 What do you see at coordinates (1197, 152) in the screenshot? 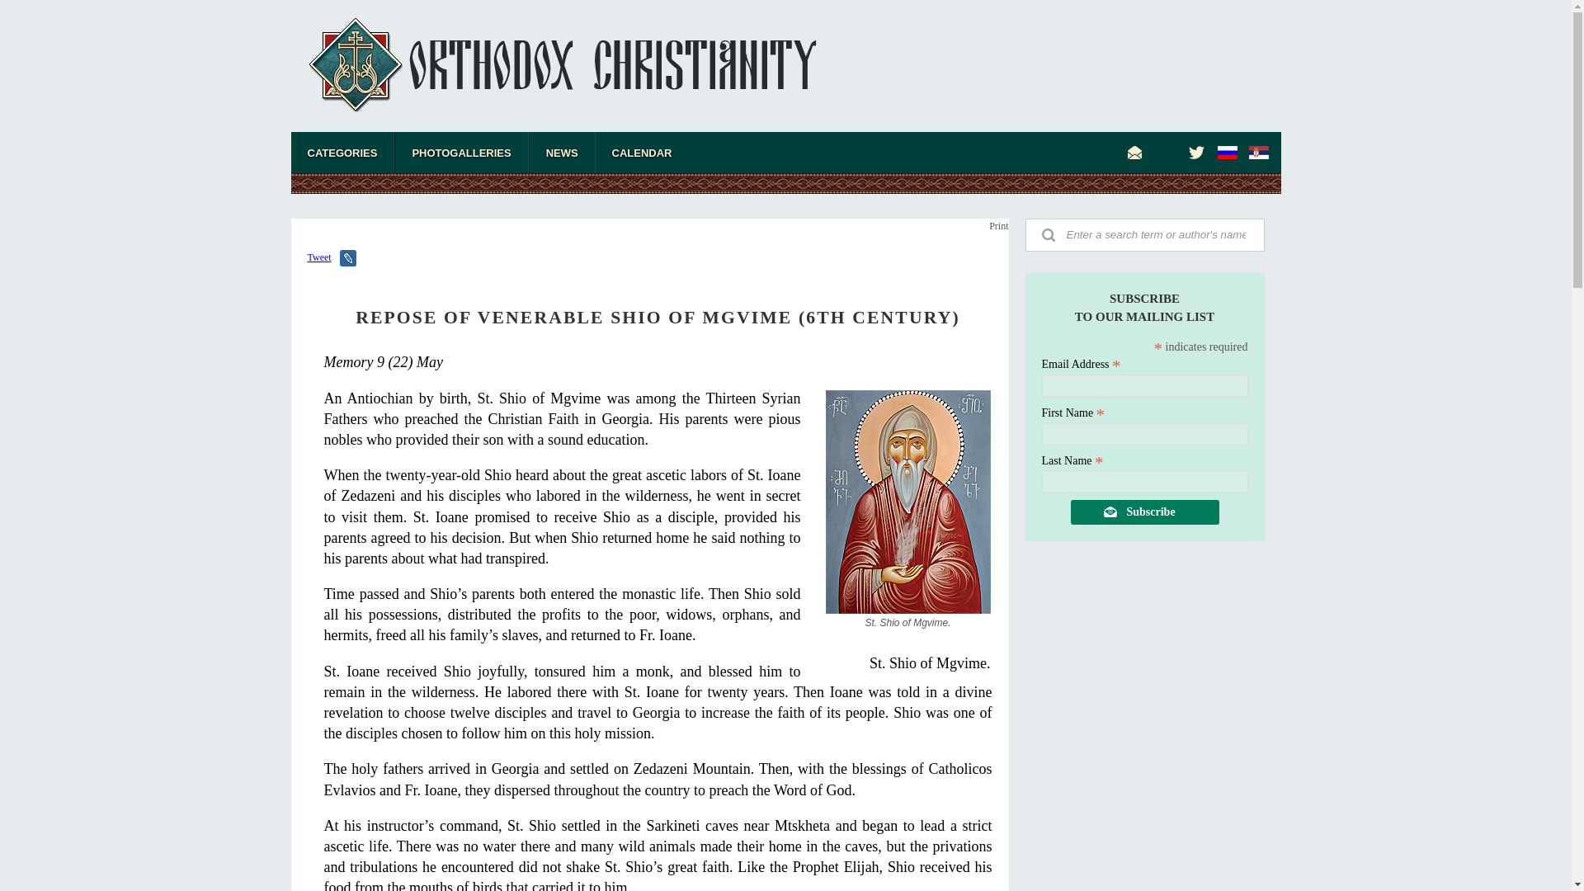
I see `Twitter` at bounding box center [1197, 152].